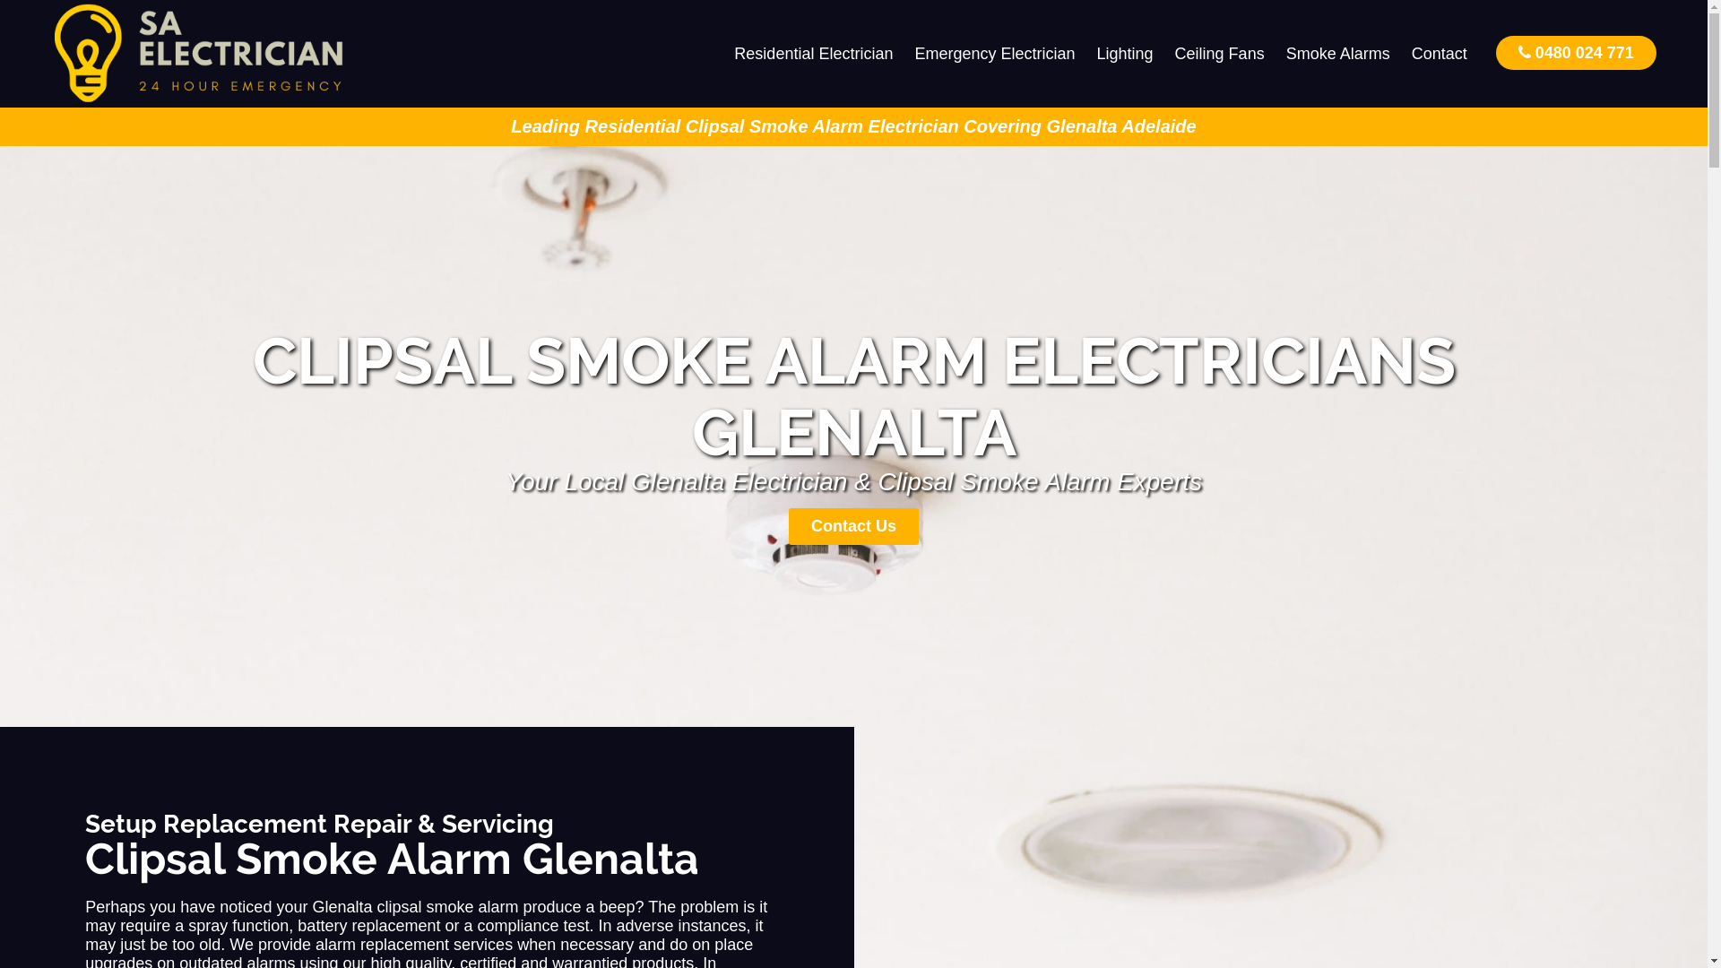 The height and width of the screenshot is (968, 1721). What do you see at coordinates (814, 54) in the screenshot?
I see `Residential Electrician` at bounding box center [814, 54].